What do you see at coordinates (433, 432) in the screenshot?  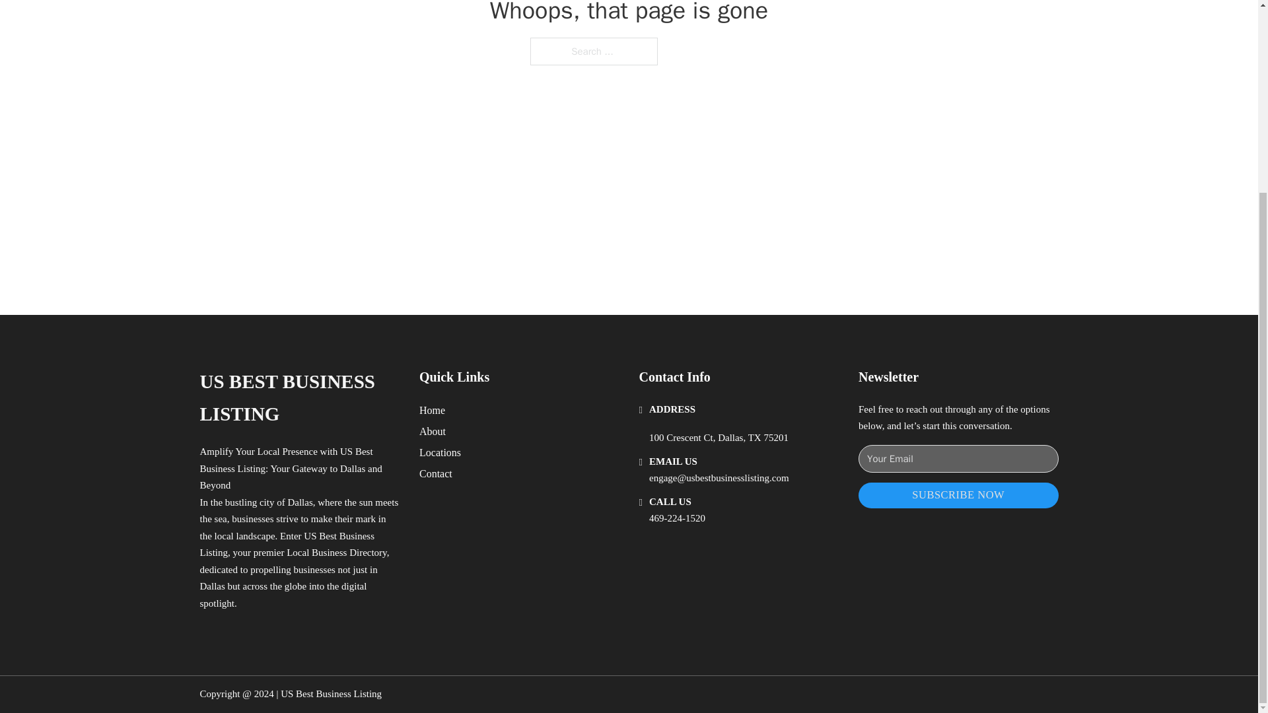 I see `About` at bounding box center [433, 432].